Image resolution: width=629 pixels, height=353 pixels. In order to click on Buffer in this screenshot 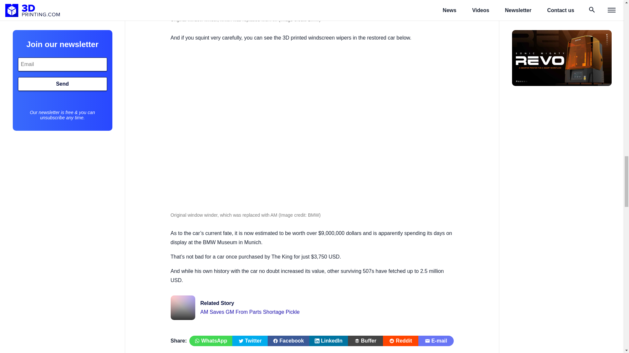, I will do `click(365, 341)`.